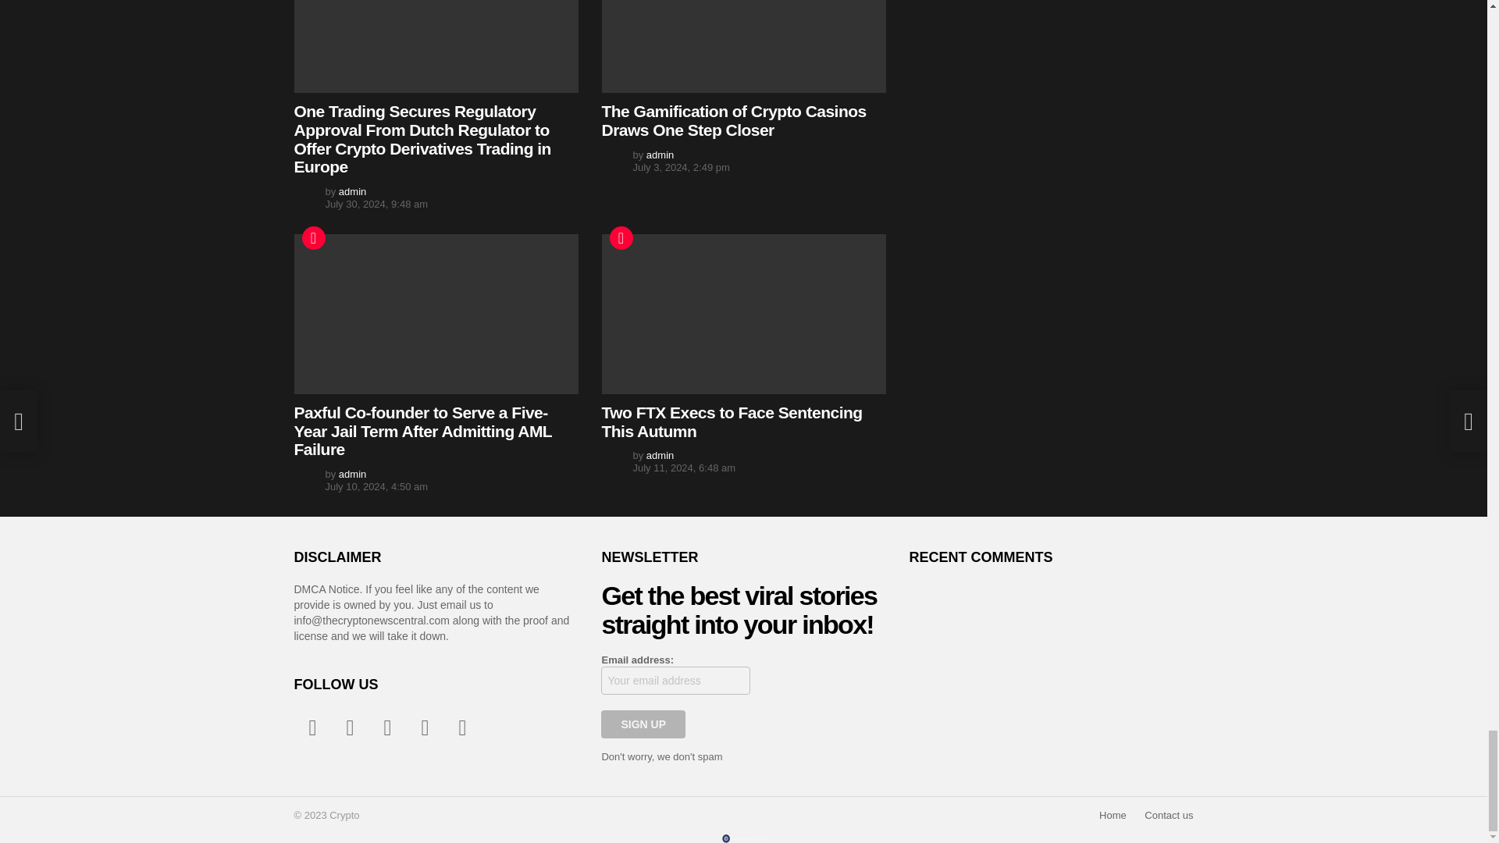 The width and height of the screenshot is (1499, 843). What do you see at coordinates (643, 724) in the screenshot?
I see `Sign up` at bounding box center [643, 724].